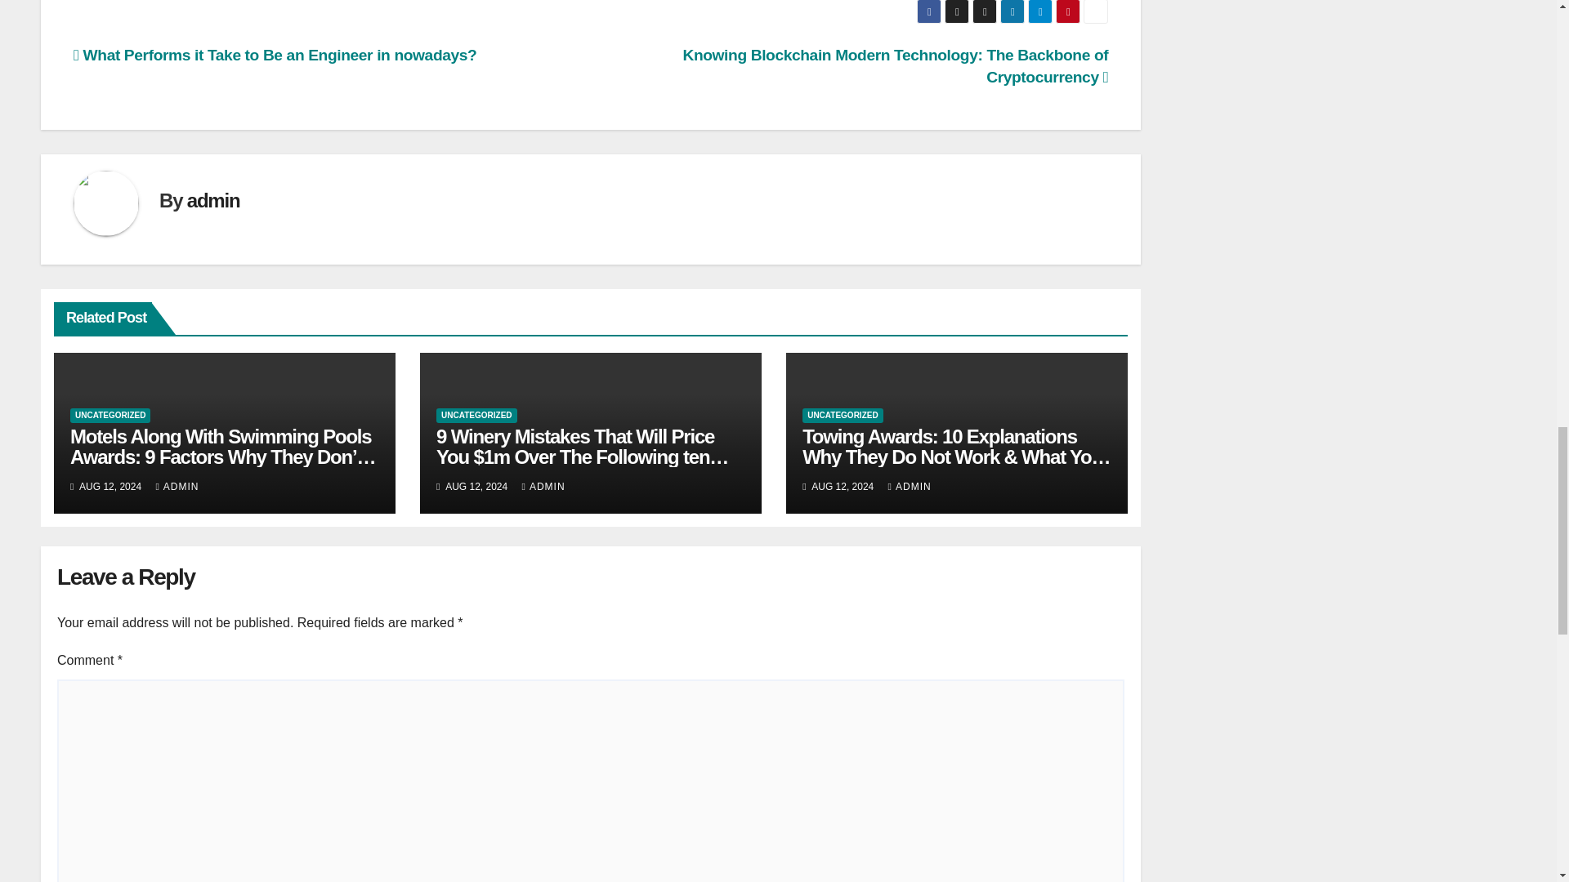 This screenshot has width=1569, height=882. I want to click on UNCATEGORIZED, so click(110, 416).